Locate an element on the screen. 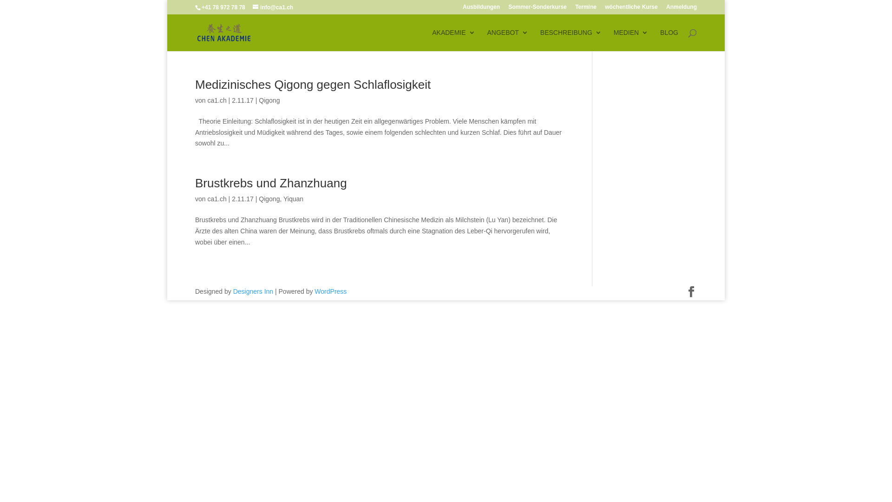 Image resolution: width=892 pixels, height=502 pixels. Ausbildungen is located at coordinates (481, 9).